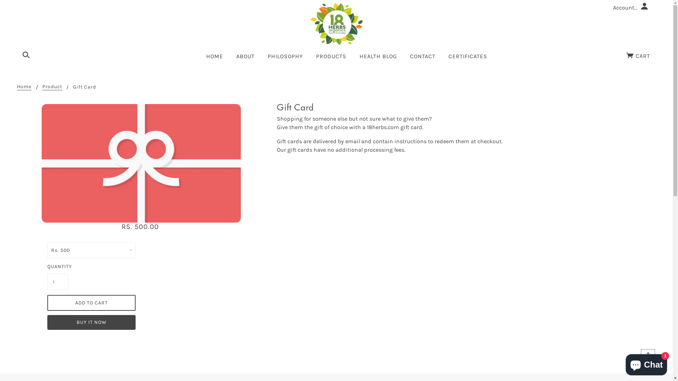  What do you see at coordinates (468, 59) in the screenshot?
I see `CERTIFICATES` at bounding box center [468, 59].